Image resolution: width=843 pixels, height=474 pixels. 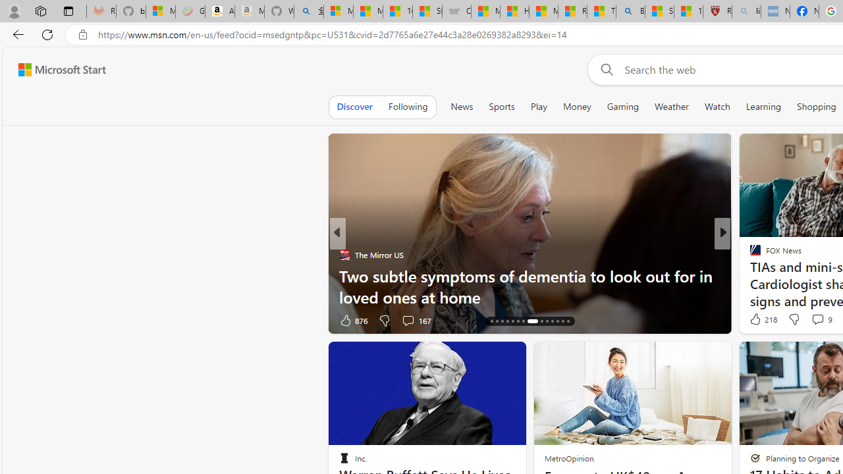 What do you see at coordinates (486, 357) in the screenshot?
I see `Hide this story` at bounding box center [486, 357].